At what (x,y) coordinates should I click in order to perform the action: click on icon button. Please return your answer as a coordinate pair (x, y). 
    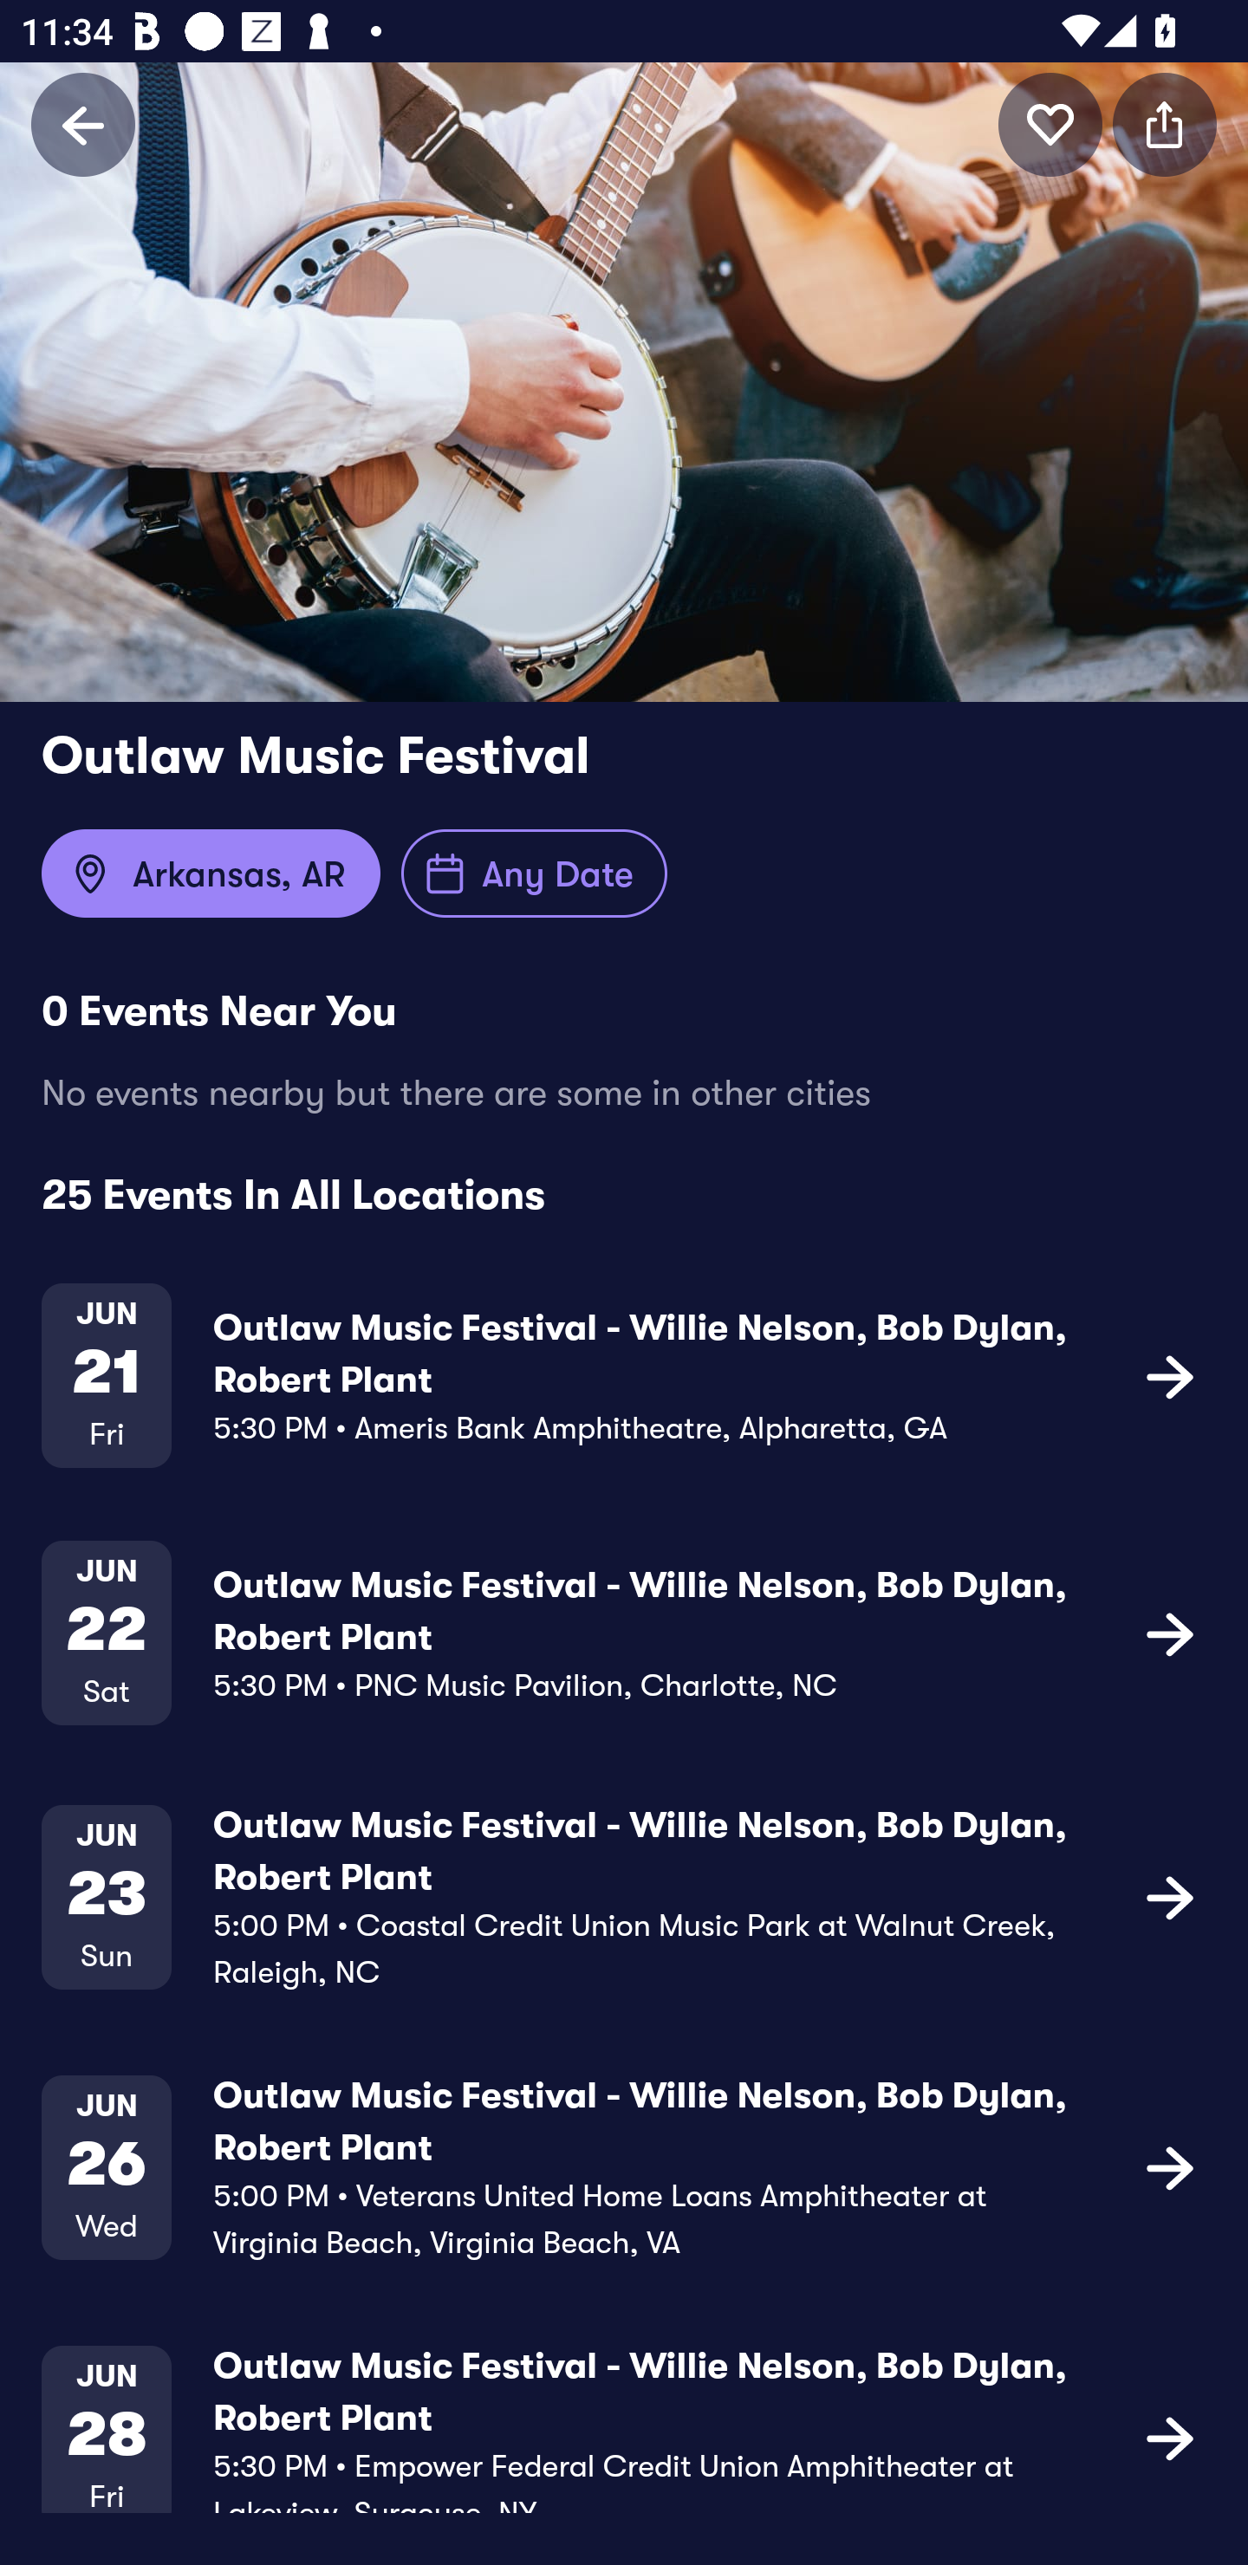
    Looking at the image, I should click on (1170, 1376).